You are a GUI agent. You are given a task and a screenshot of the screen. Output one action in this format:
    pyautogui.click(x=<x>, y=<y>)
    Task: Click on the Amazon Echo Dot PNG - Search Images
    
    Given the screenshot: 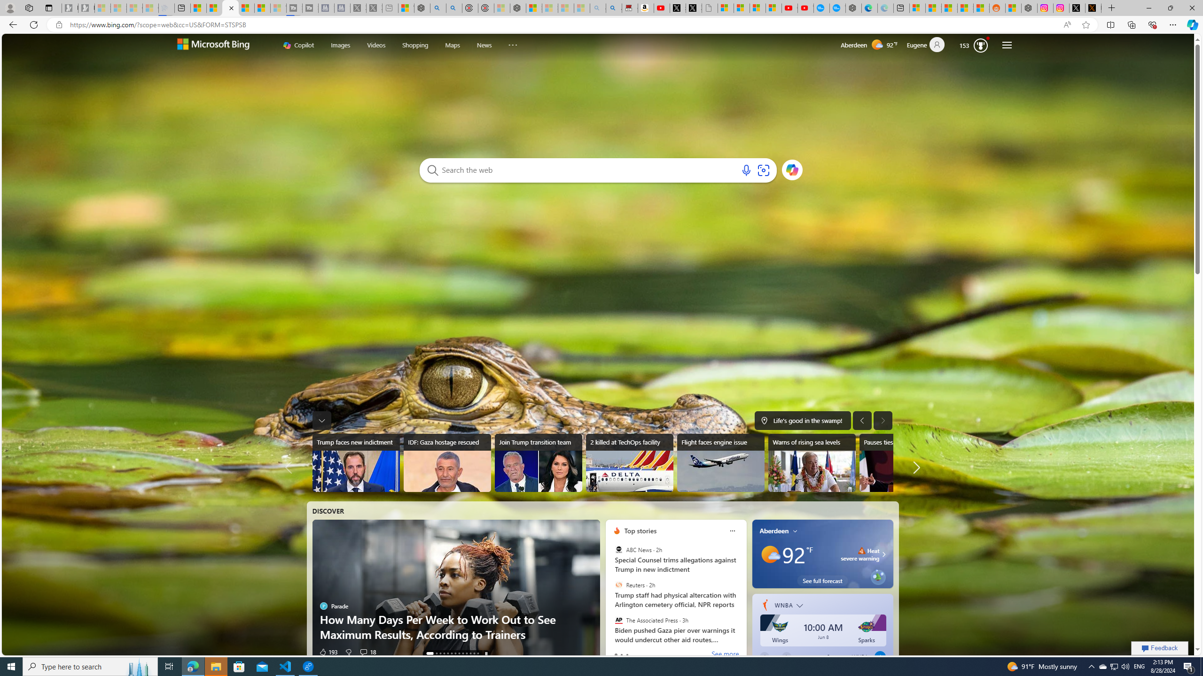 What is the action you would take?
    pyautogui.click(x=614, y=8)
    